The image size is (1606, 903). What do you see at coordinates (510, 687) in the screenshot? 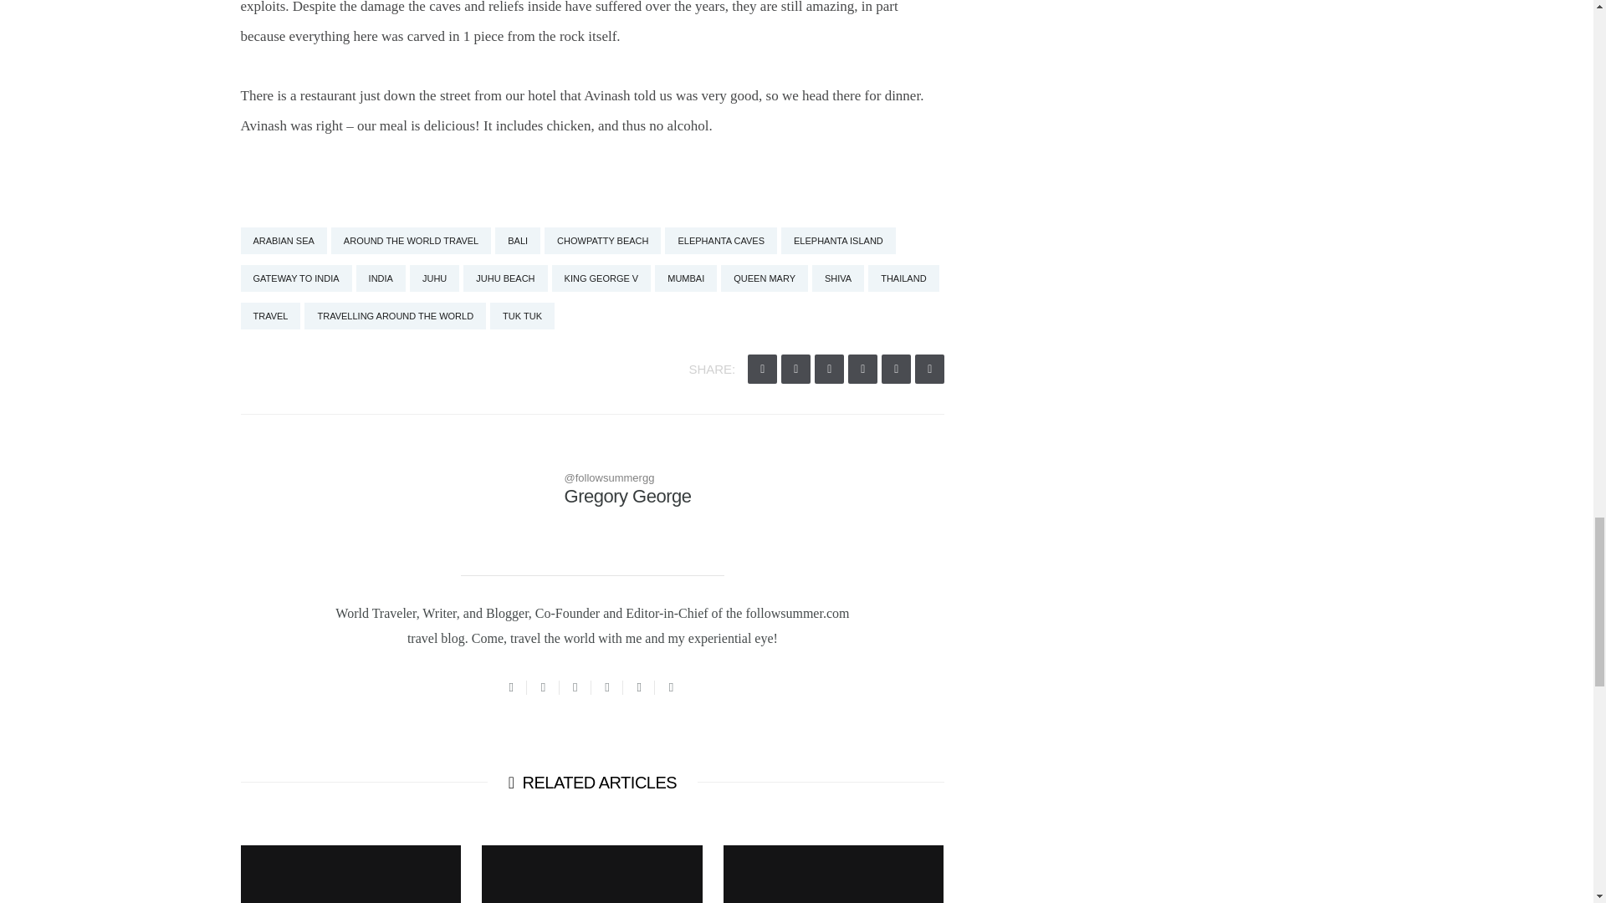
I see `Twitter` at bounding box center [510, 687].